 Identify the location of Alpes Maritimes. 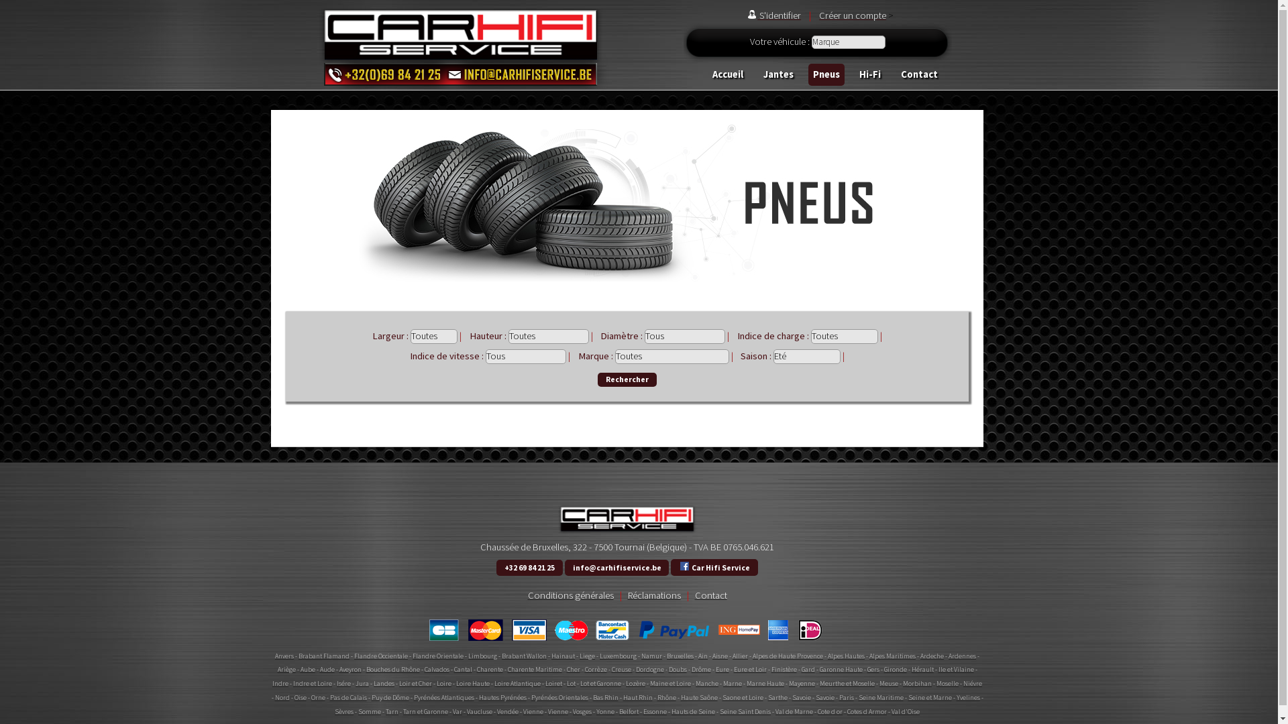
(892, 656).